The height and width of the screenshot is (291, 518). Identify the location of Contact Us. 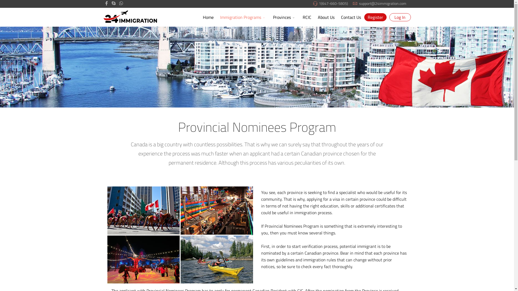
(351, 17).